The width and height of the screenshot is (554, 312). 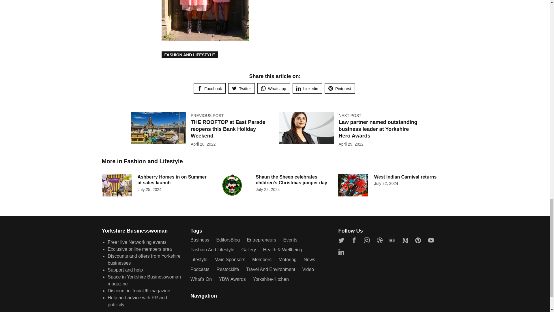 I want to click on 28 April, 2022, so click(x=203, y=144).